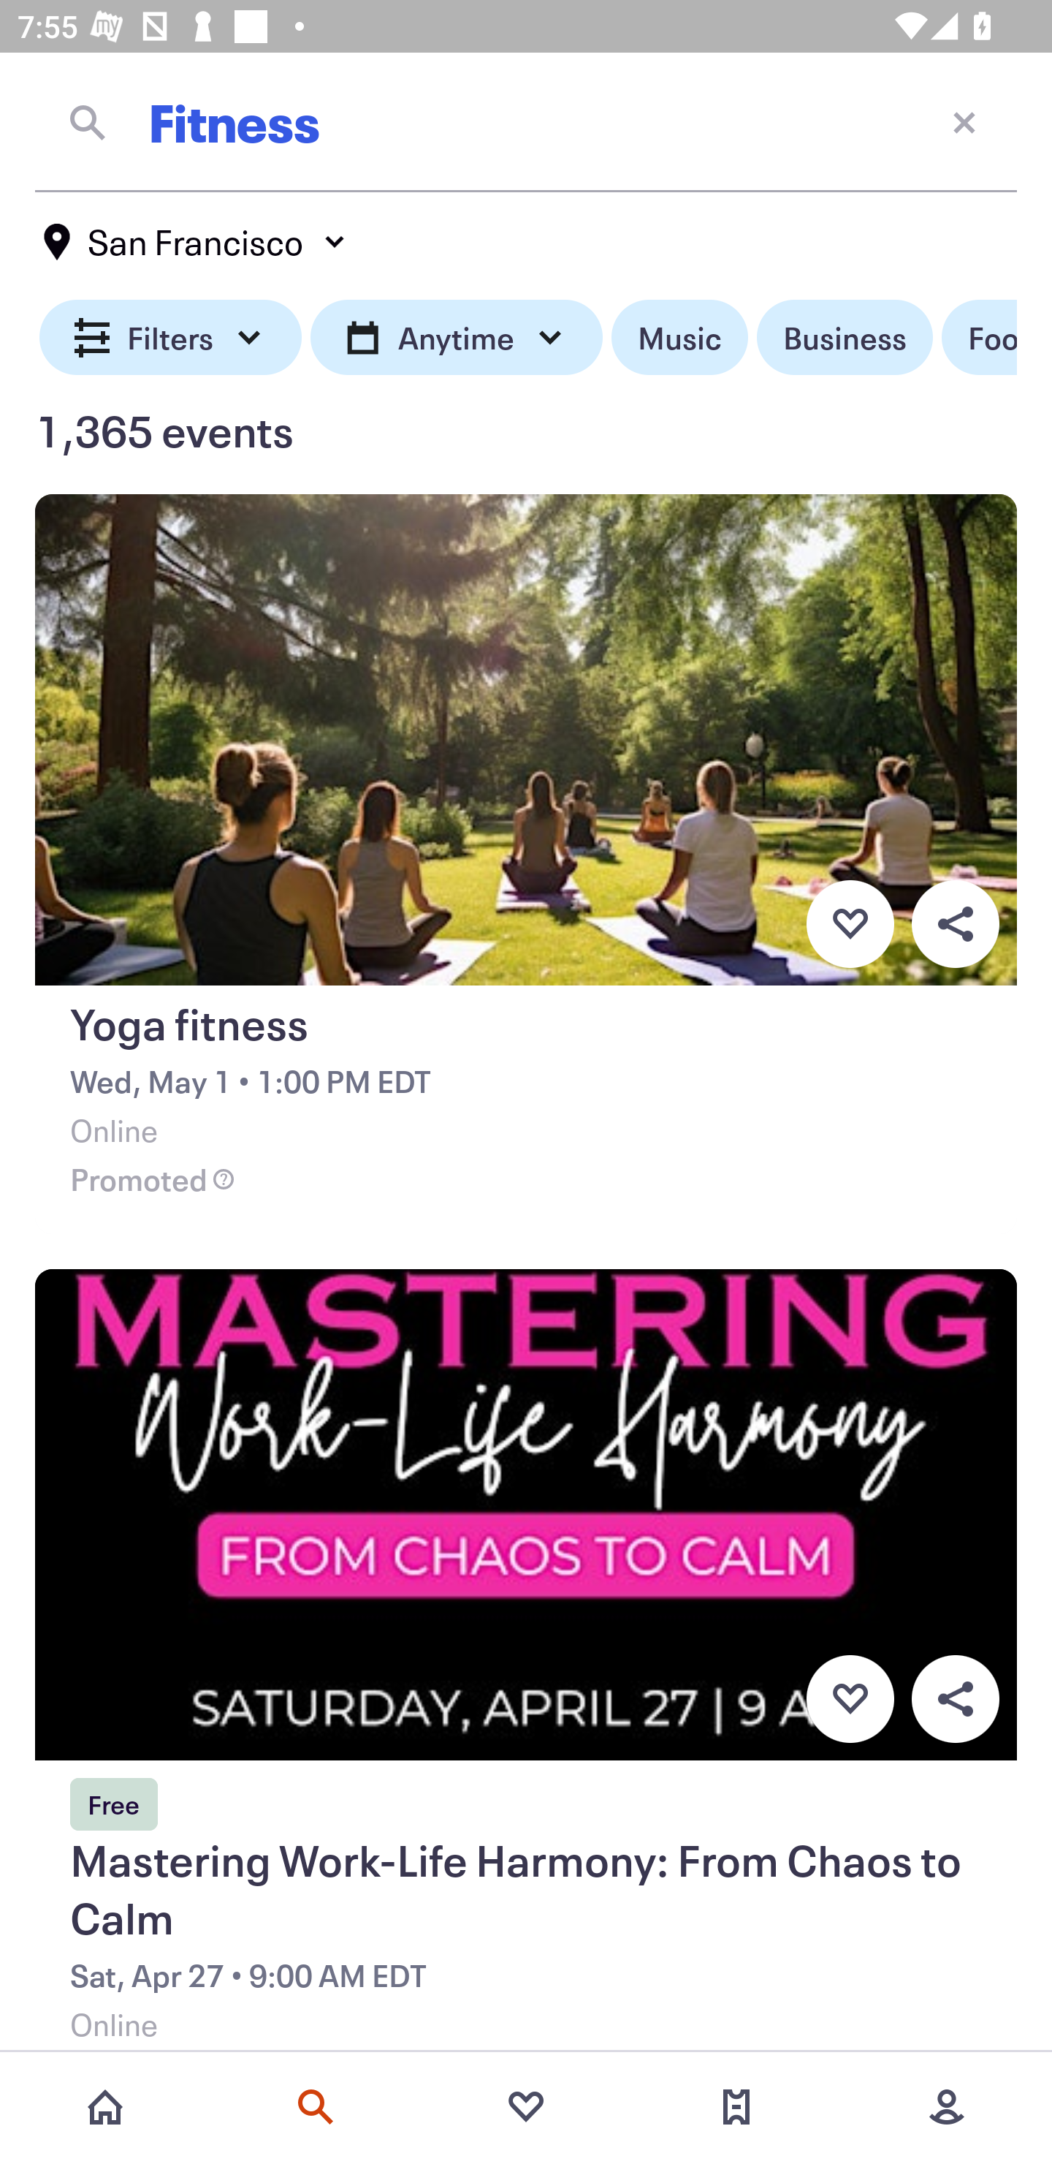  I want to click on Favorite button, so click(850, 923).